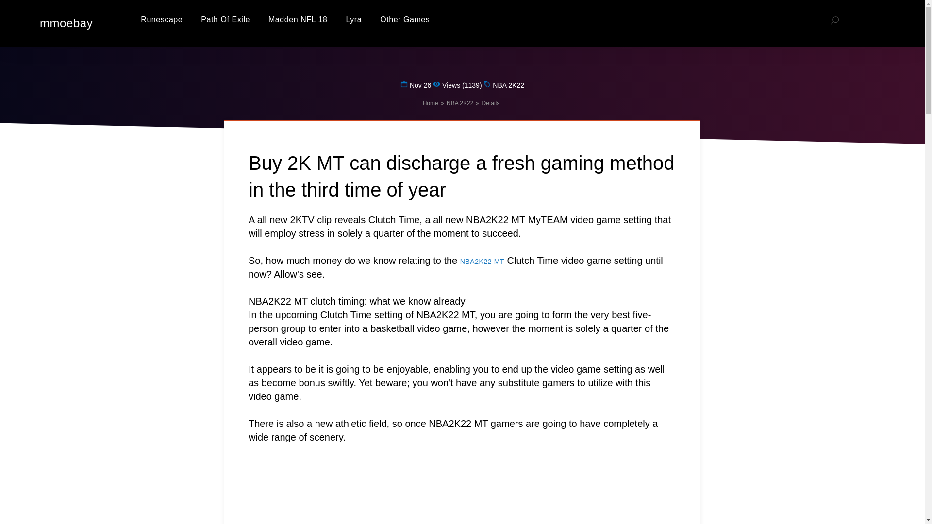 The height and width of the screenshot is (524, 932). Describe the element at coordinates (161, 19) in the screenshot. I see `Runescape` at that location.